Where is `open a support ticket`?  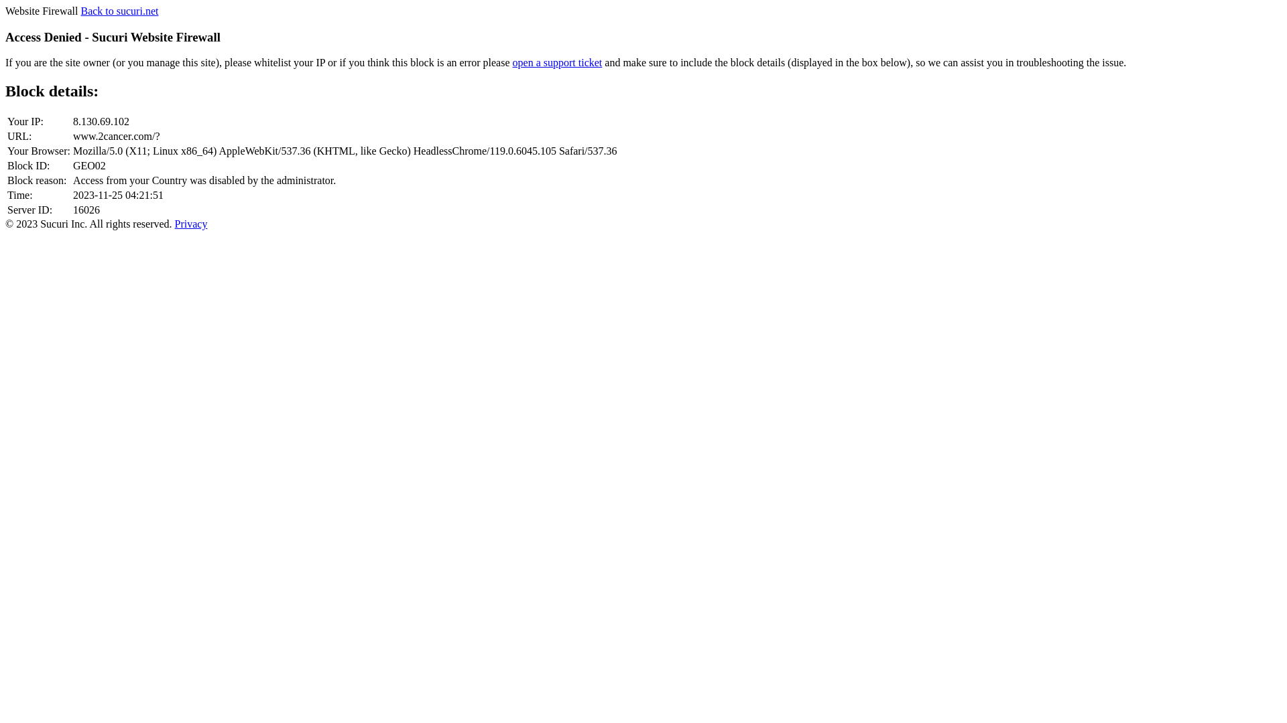 open a support ticket is located at coordinates (558, 63).